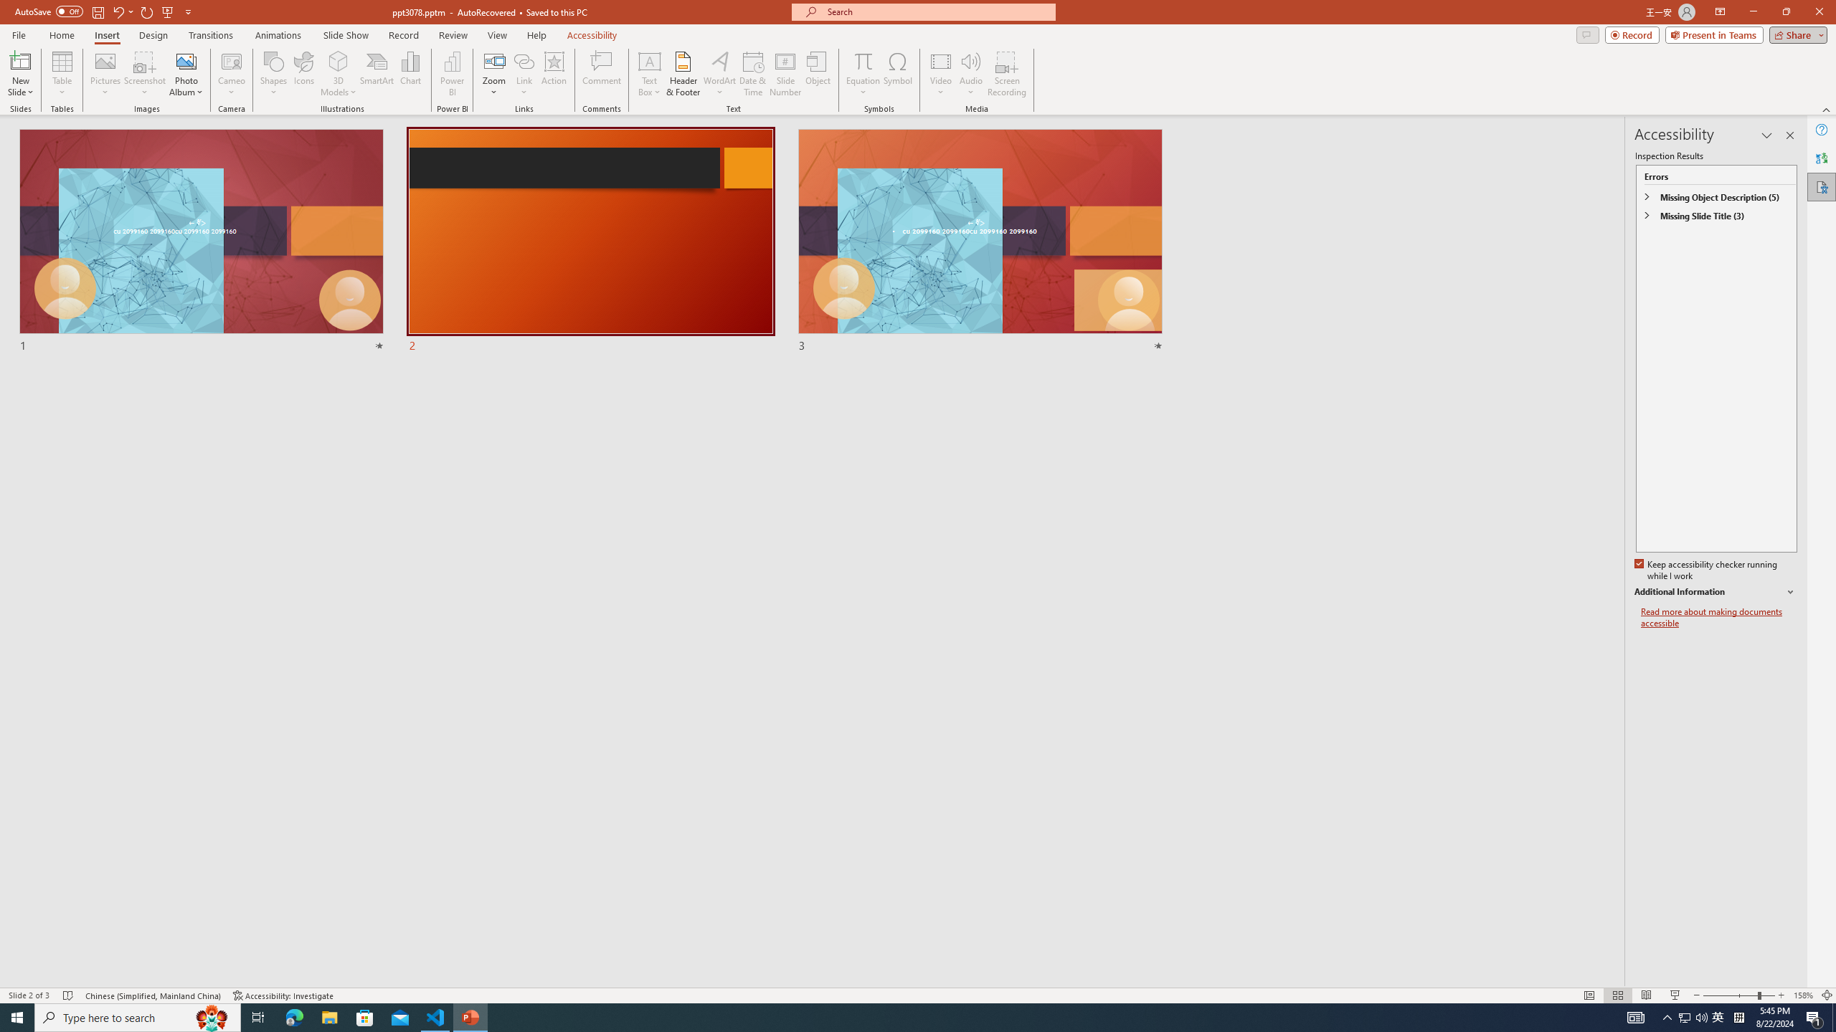 The image size is (1836, 1032). What do you see at coordinates (601, 74) in the screenshot?
I see `Comment` at bounding box center [601, 74].